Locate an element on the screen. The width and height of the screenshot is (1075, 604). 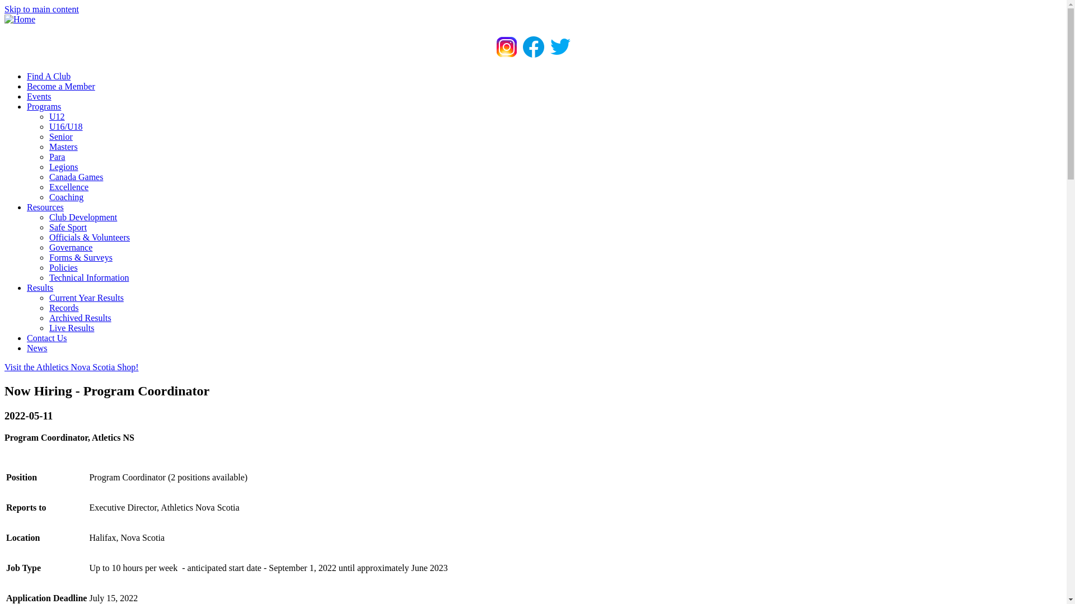
Masters is located at coordinates (64, 147).